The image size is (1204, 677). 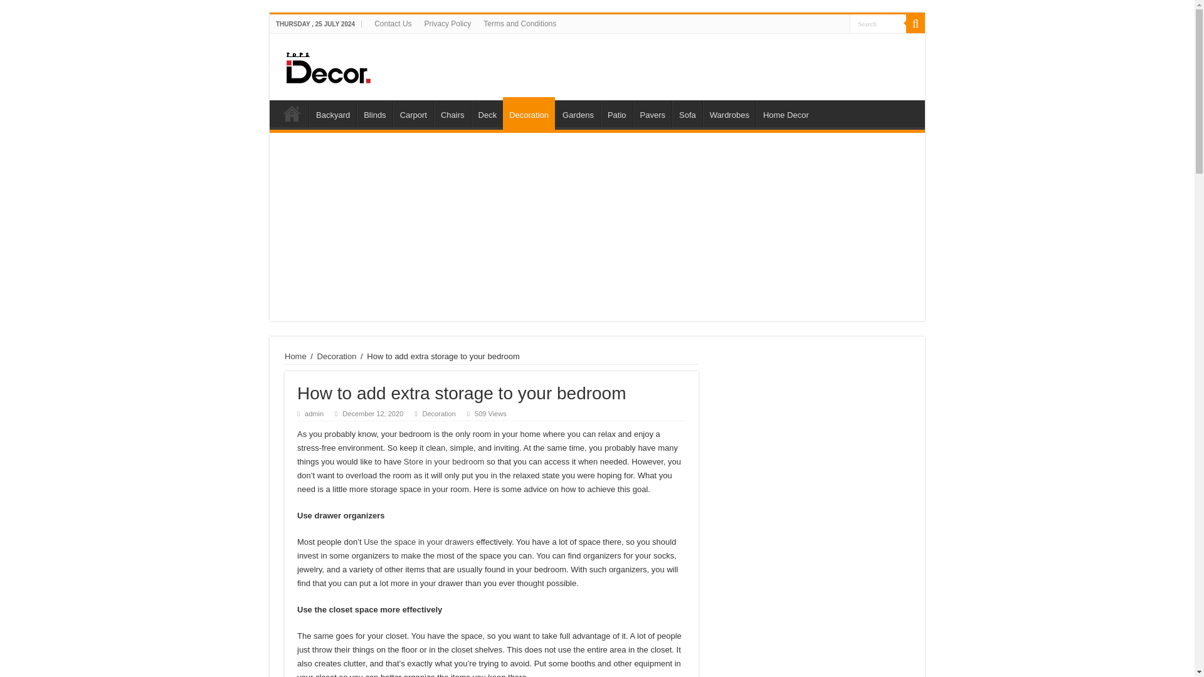 What do you see at coordinates (617, 113) in the screenshot?
I see `Patio` at bounding box center [617, 113].